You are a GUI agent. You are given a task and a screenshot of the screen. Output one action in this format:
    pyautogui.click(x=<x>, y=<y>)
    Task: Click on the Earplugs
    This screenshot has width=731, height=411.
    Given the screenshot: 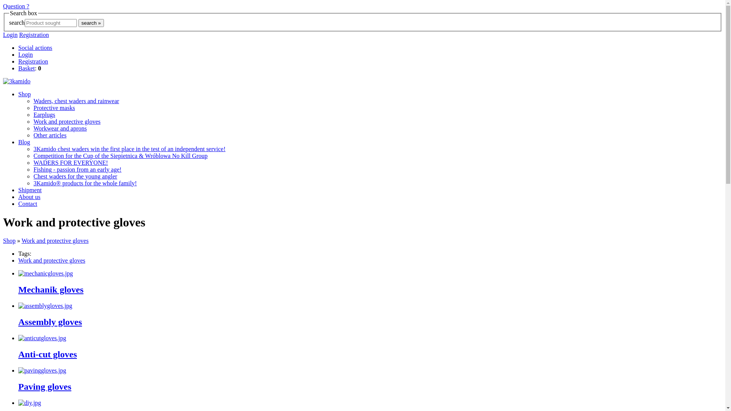 What is the action you would take?
    pyautogui.click(x=44, y=115)
    